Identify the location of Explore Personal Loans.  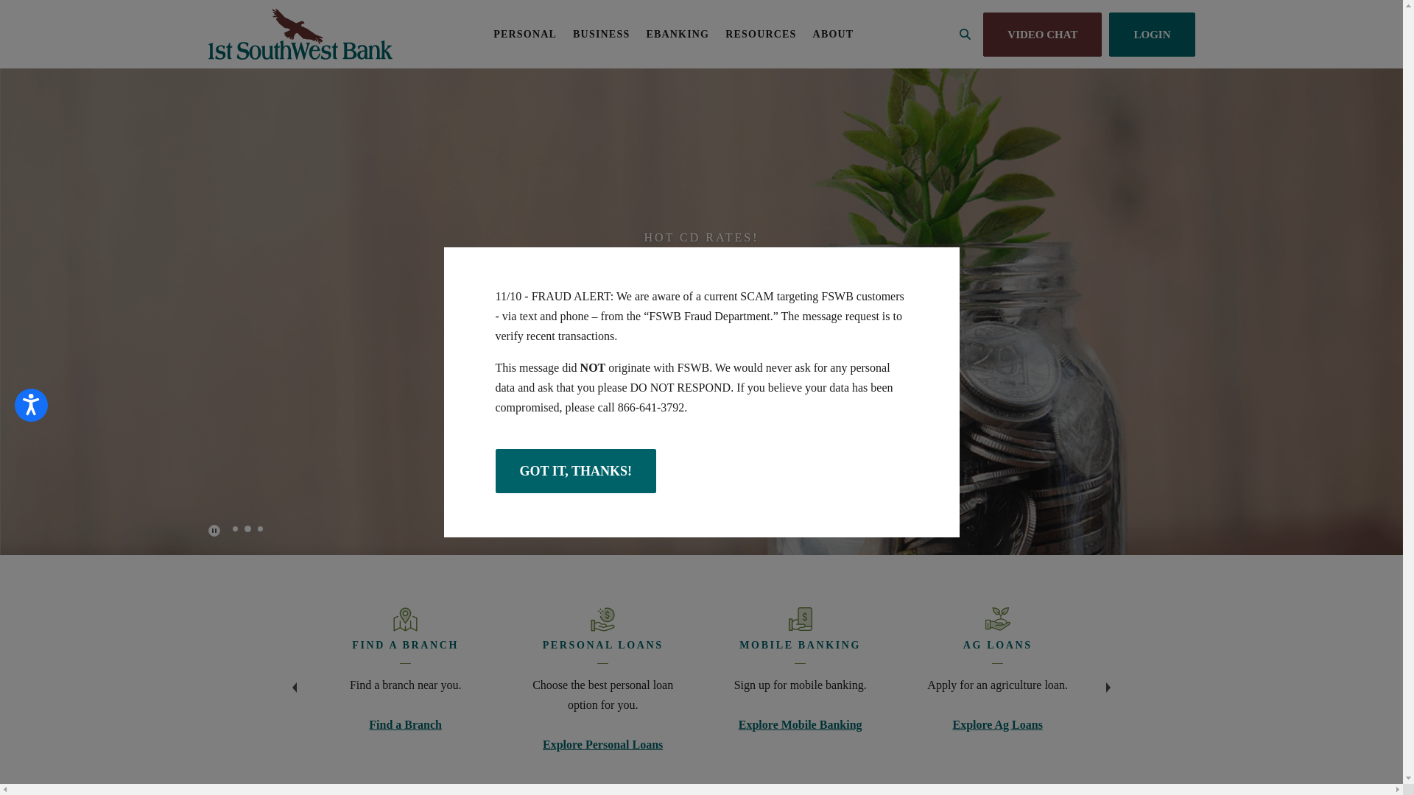
(602, 745).